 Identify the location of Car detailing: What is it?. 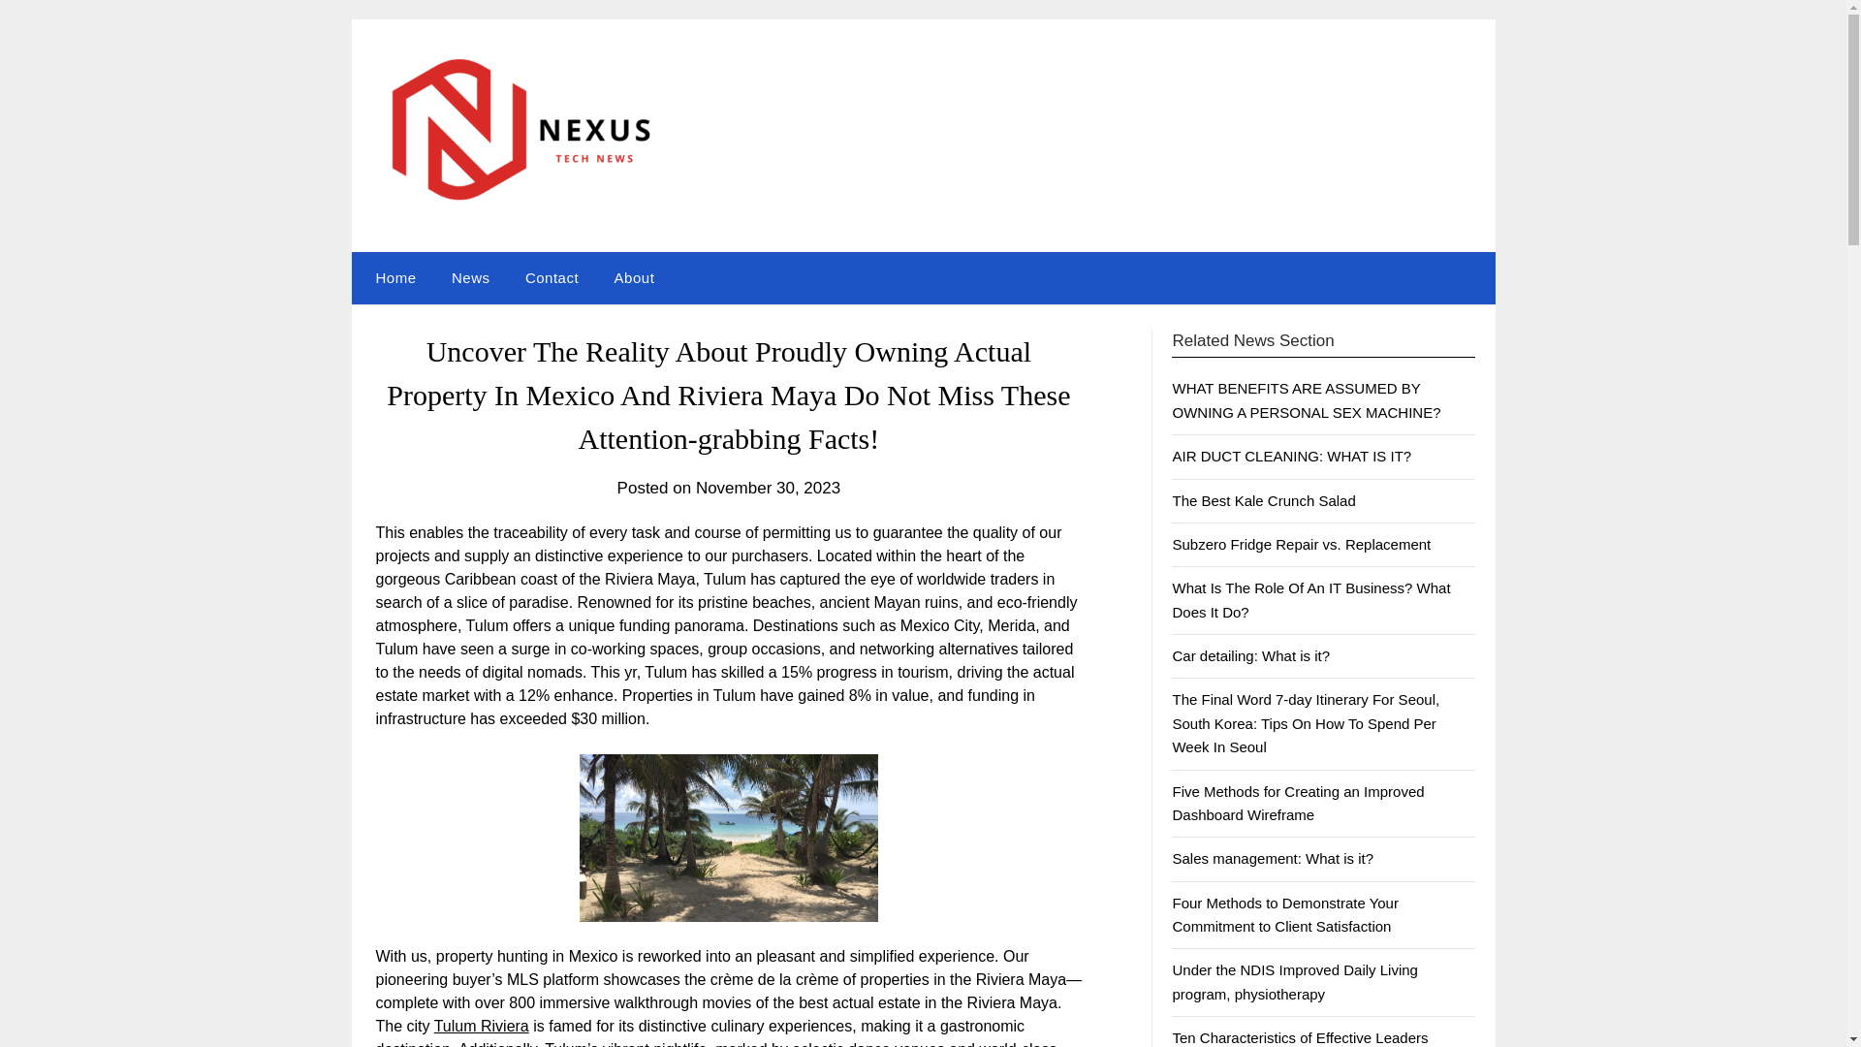
(1250, 655).